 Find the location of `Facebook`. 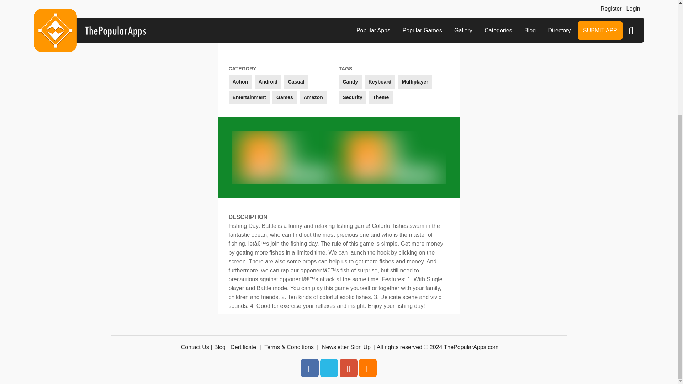

Facebook is located at coordinates (310, 368).